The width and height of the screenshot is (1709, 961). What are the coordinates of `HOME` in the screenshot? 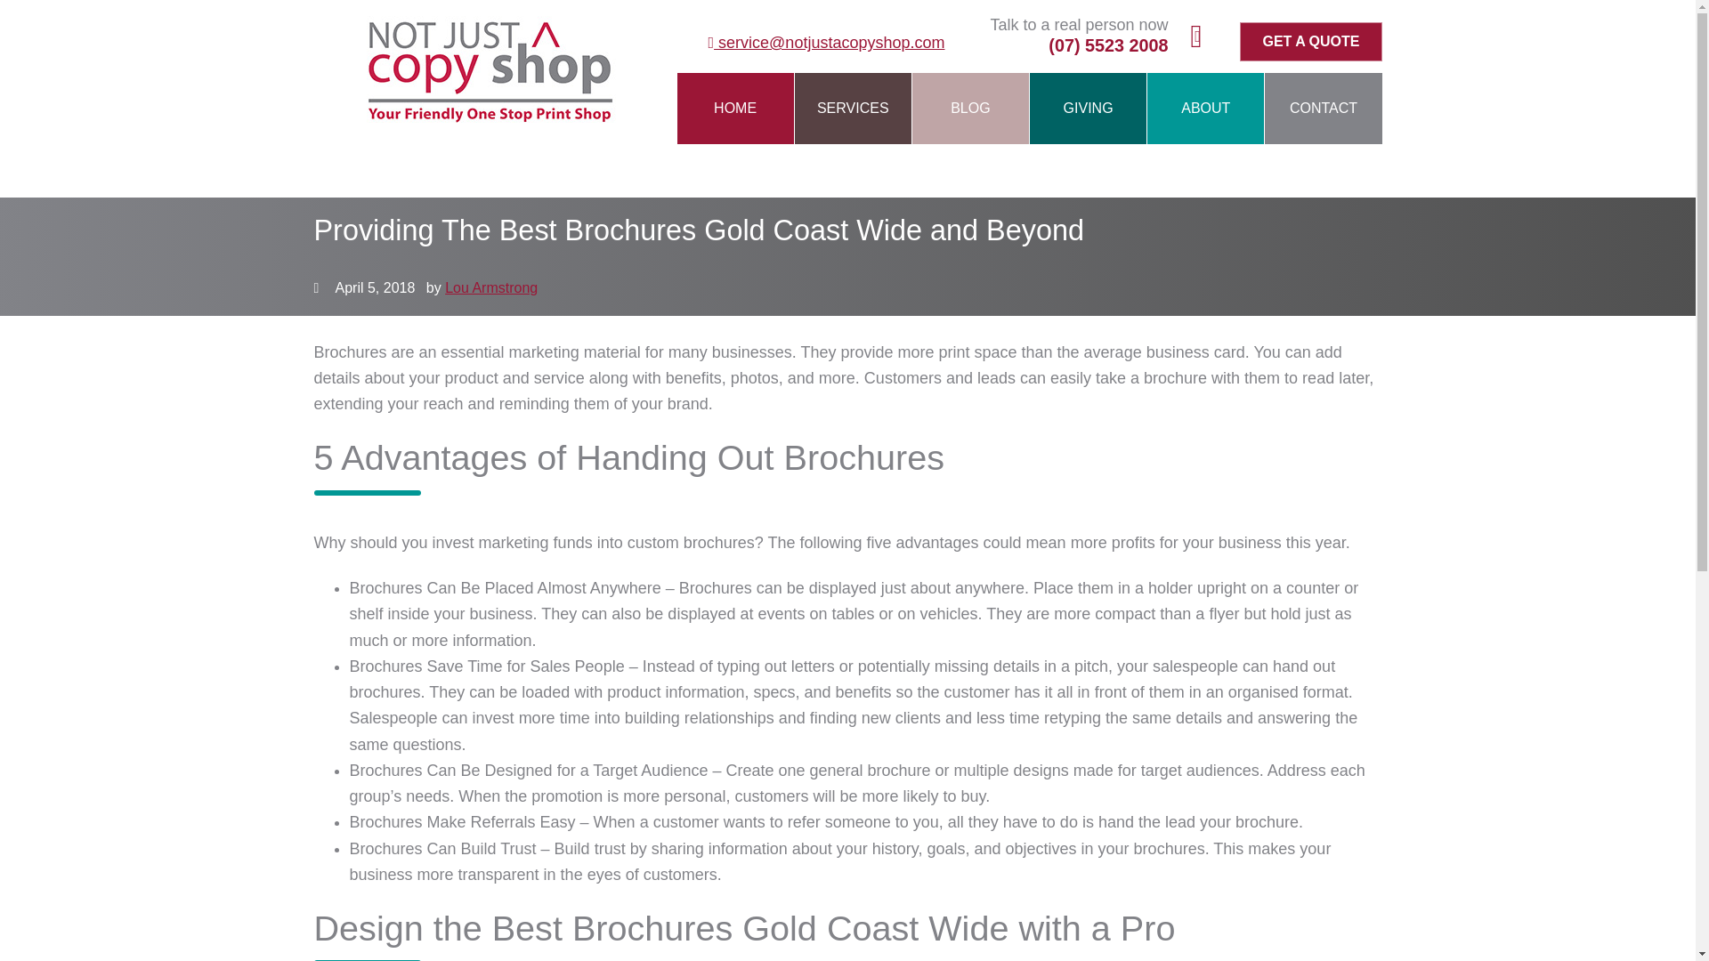 It's located at (734, 109).